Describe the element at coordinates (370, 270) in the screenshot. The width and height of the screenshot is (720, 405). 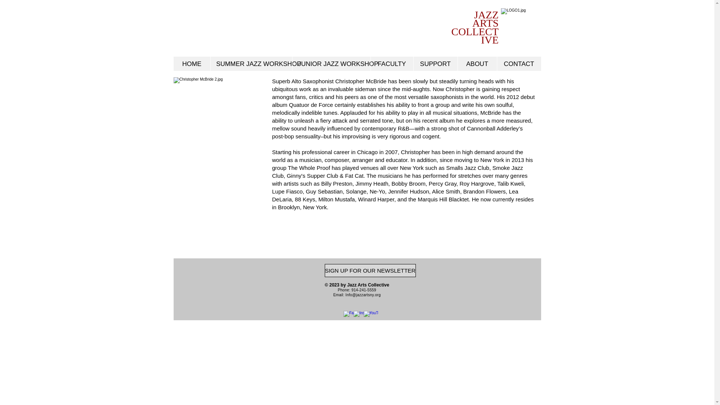
I see `SIGN UP FOR OUR NEWSLETTER` at that location.